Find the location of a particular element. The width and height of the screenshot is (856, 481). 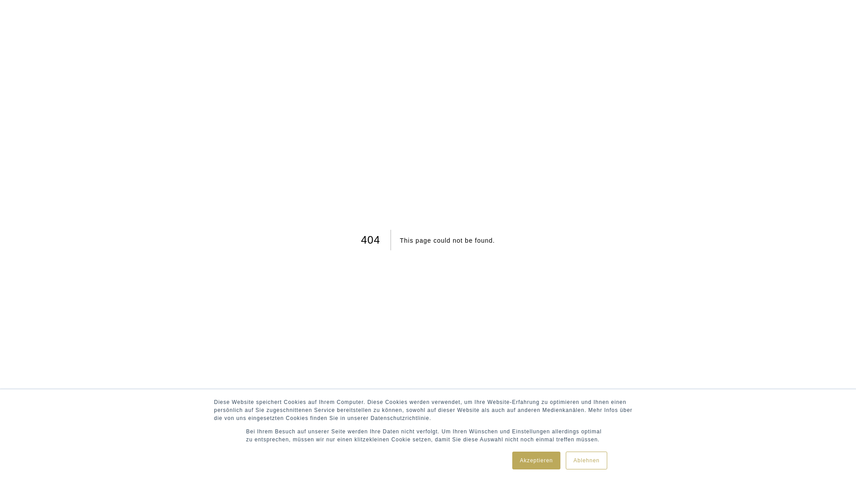

Akzeptieren is located at coordinates (536, 461).